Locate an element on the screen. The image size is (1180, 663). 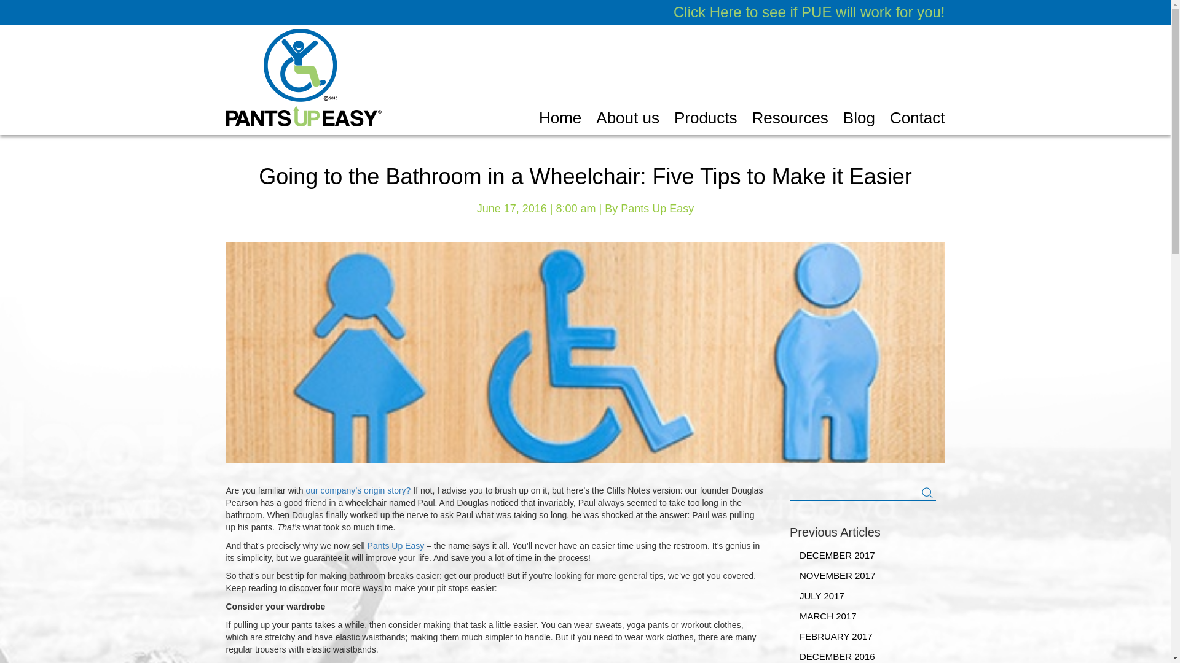
About us is located at coordinates (627, 122).